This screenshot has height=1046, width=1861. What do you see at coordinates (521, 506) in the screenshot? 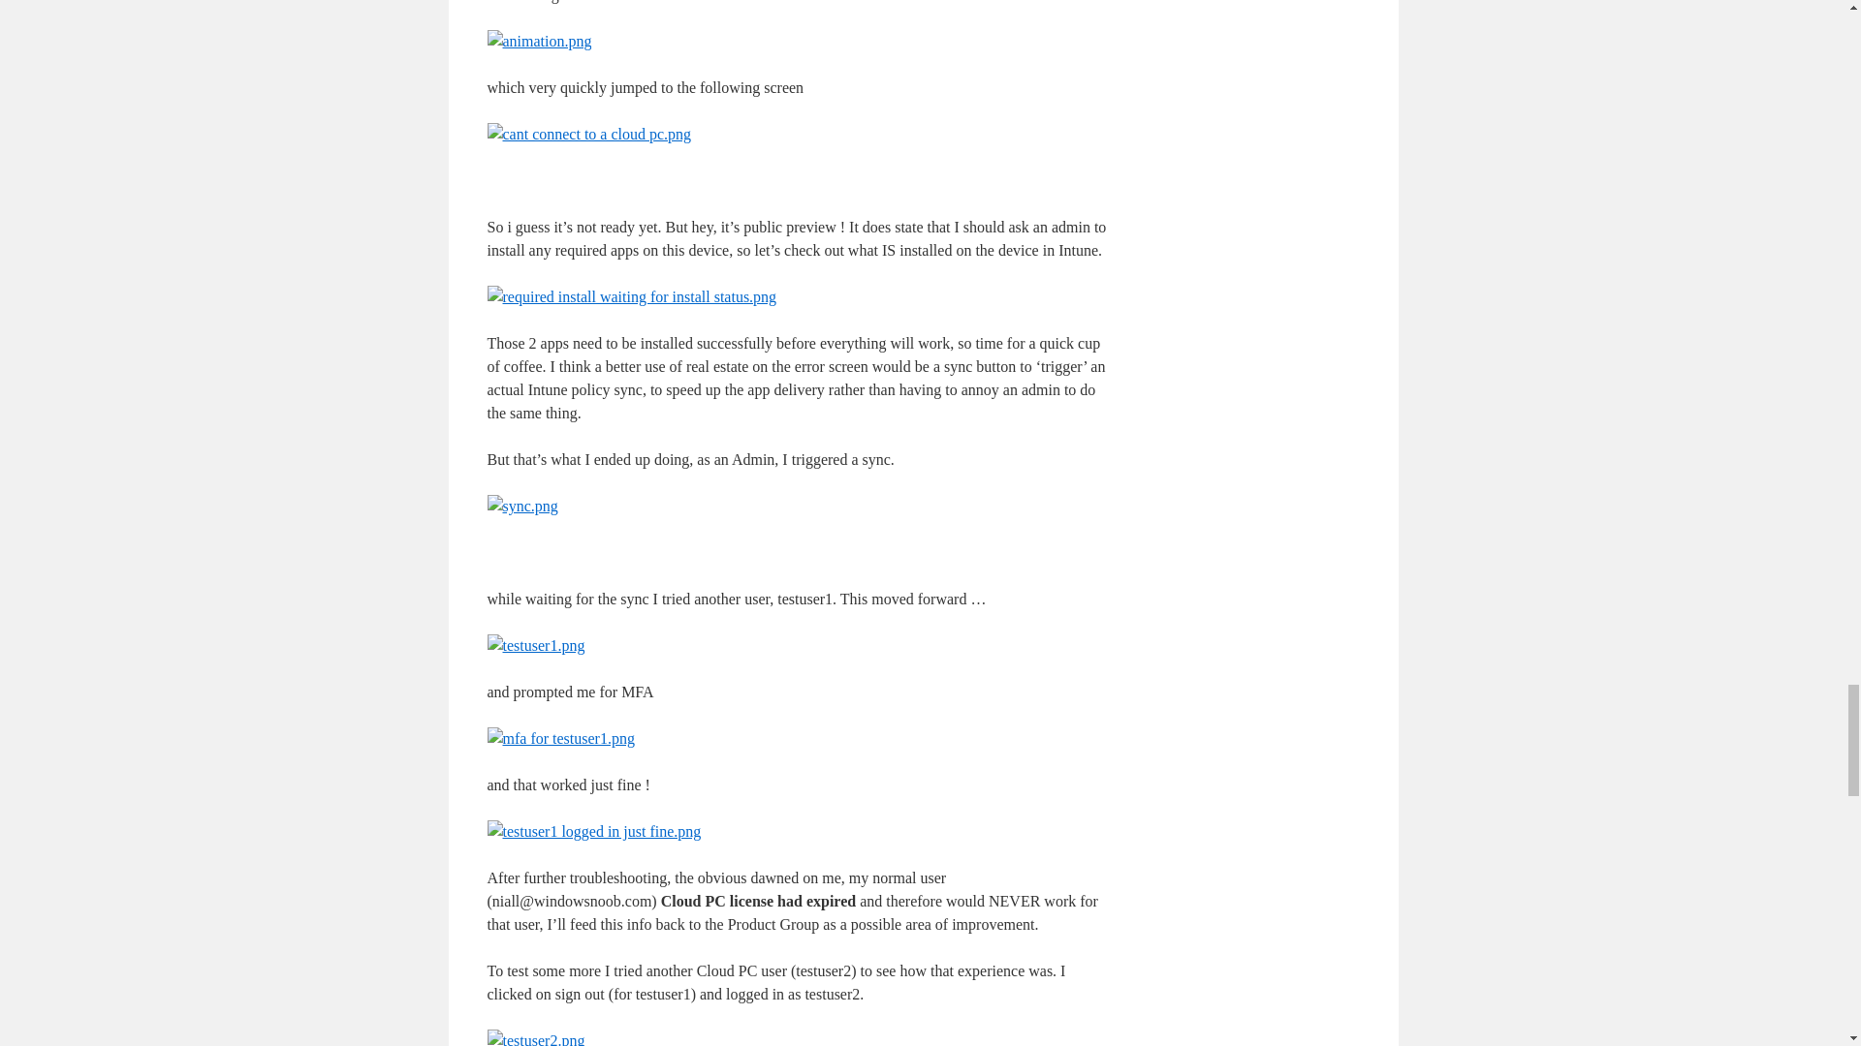
I see `Enlarge image` at bounding box center [521, 506].